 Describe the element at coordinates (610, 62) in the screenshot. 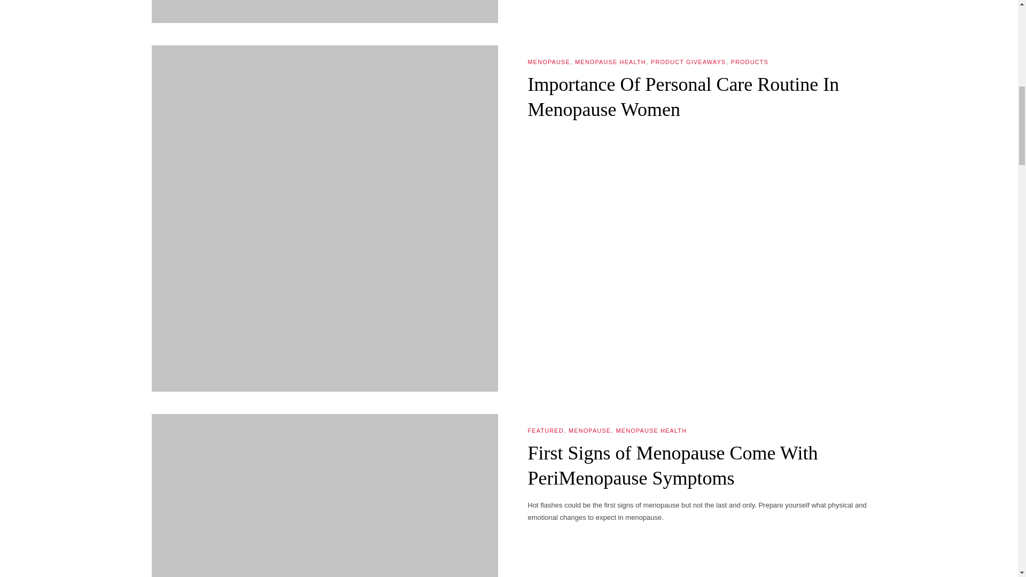

I see `View all articles from: Menopause Health` at that location.